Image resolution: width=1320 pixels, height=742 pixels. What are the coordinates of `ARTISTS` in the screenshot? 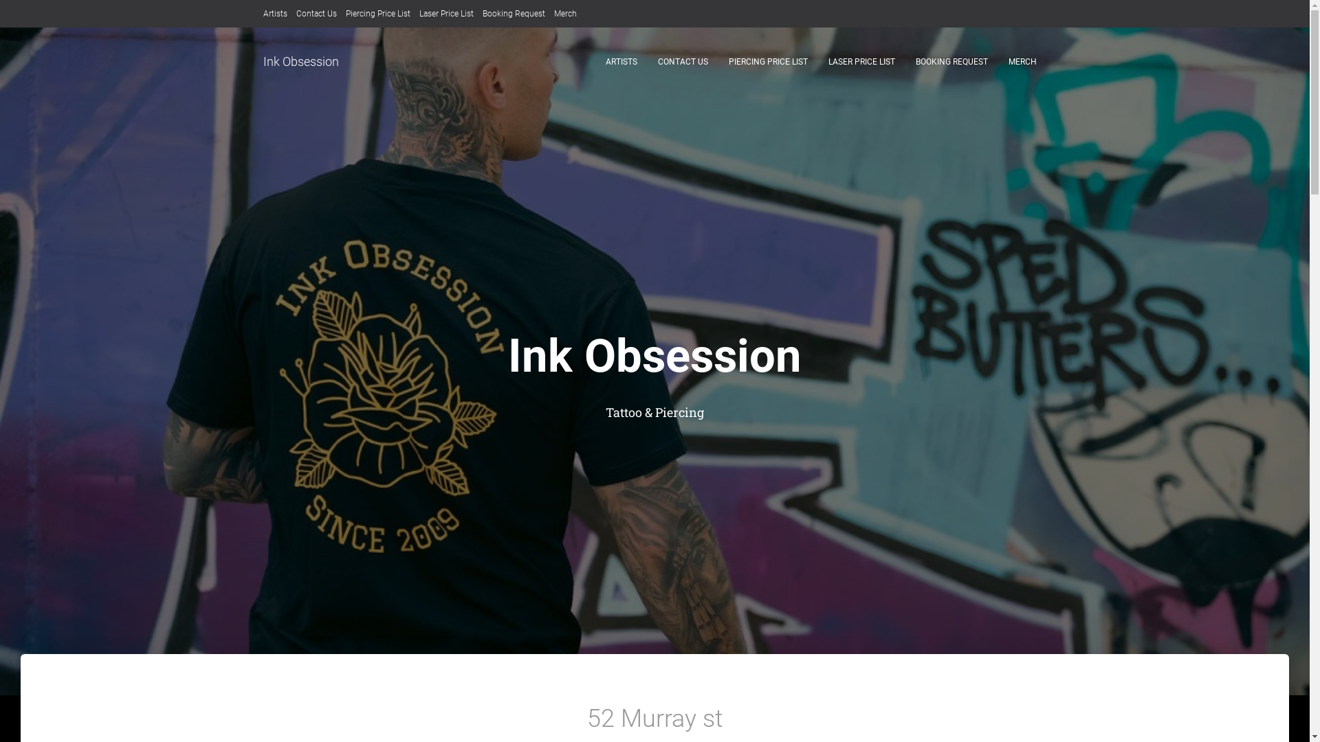 It's located at (621, 62).